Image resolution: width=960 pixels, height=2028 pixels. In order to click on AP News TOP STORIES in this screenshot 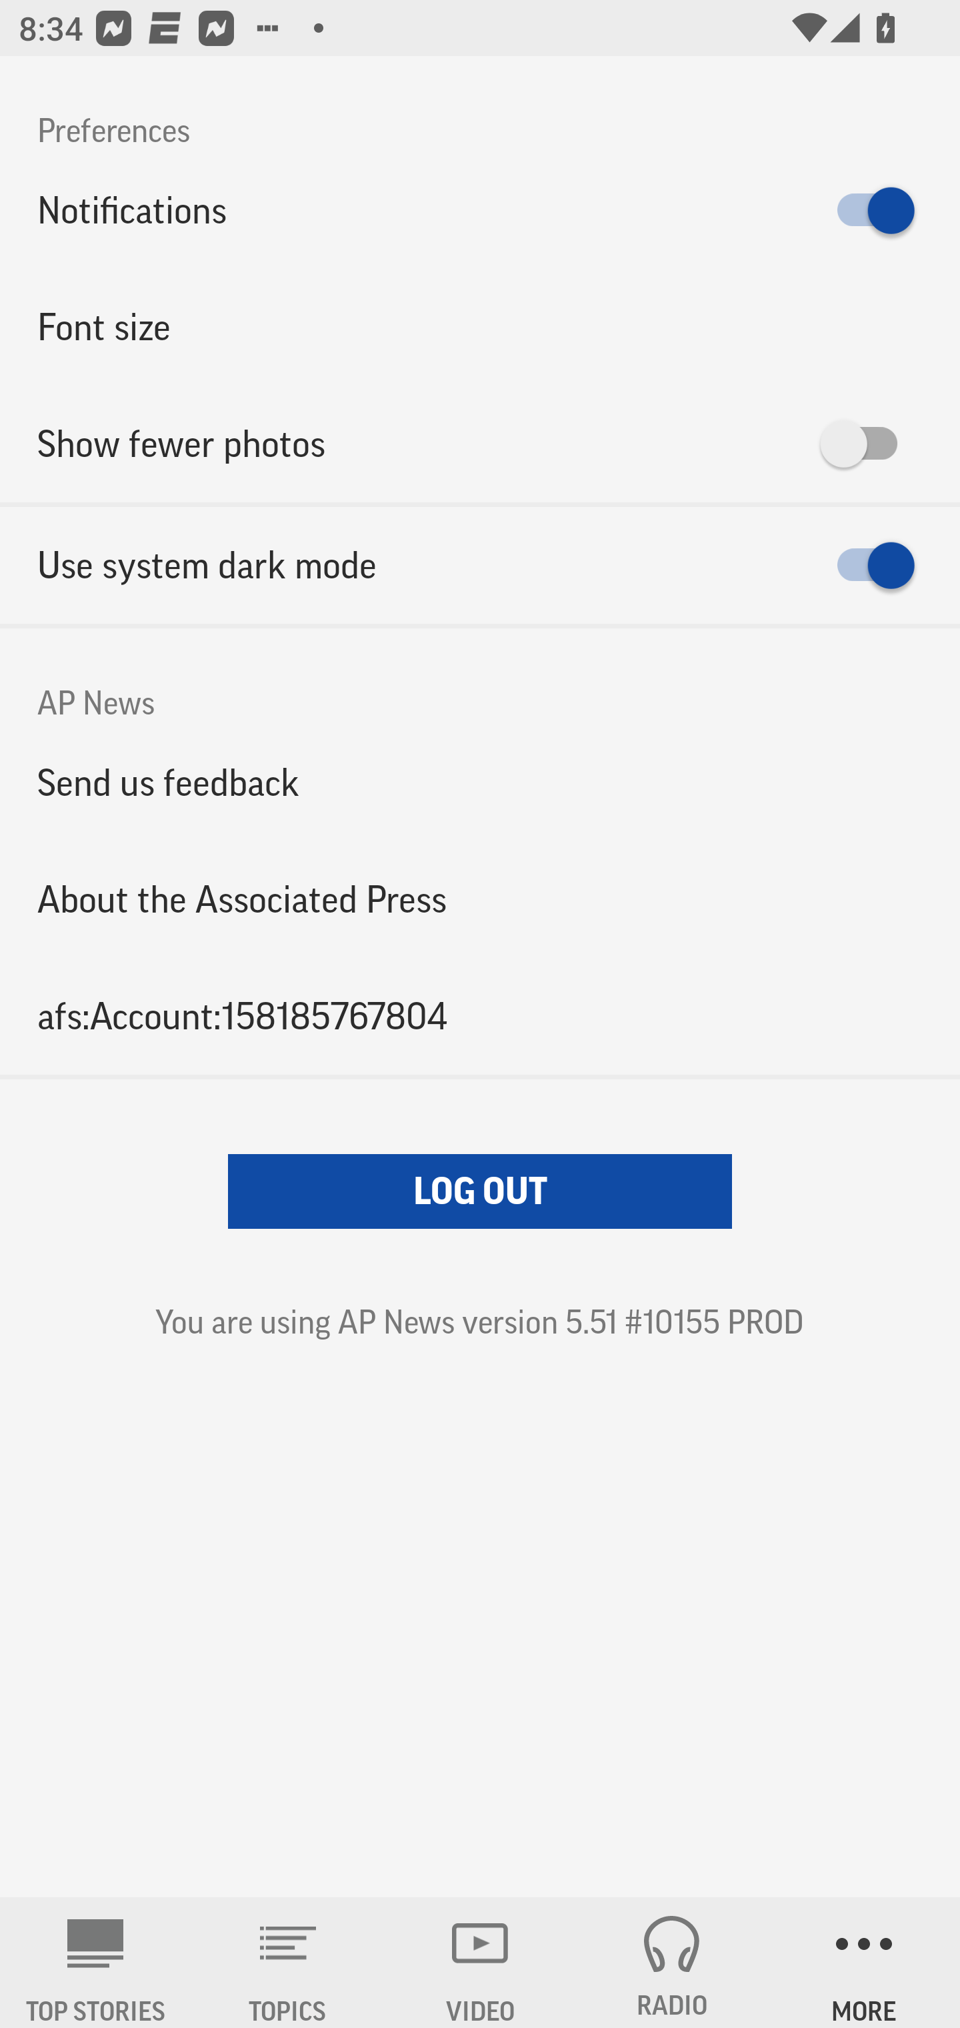, I will do `click(96, 1963)`.